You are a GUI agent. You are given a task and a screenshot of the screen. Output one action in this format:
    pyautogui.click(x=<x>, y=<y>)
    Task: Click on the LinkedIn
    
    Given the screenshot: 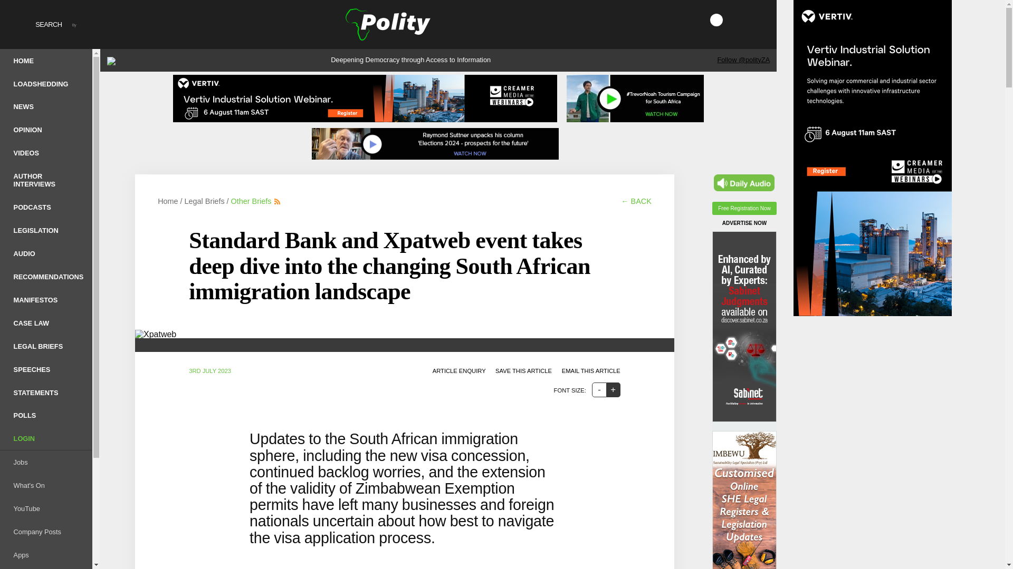 What is the action you would take?
    pyautogui.click(x=762, y=19)
    